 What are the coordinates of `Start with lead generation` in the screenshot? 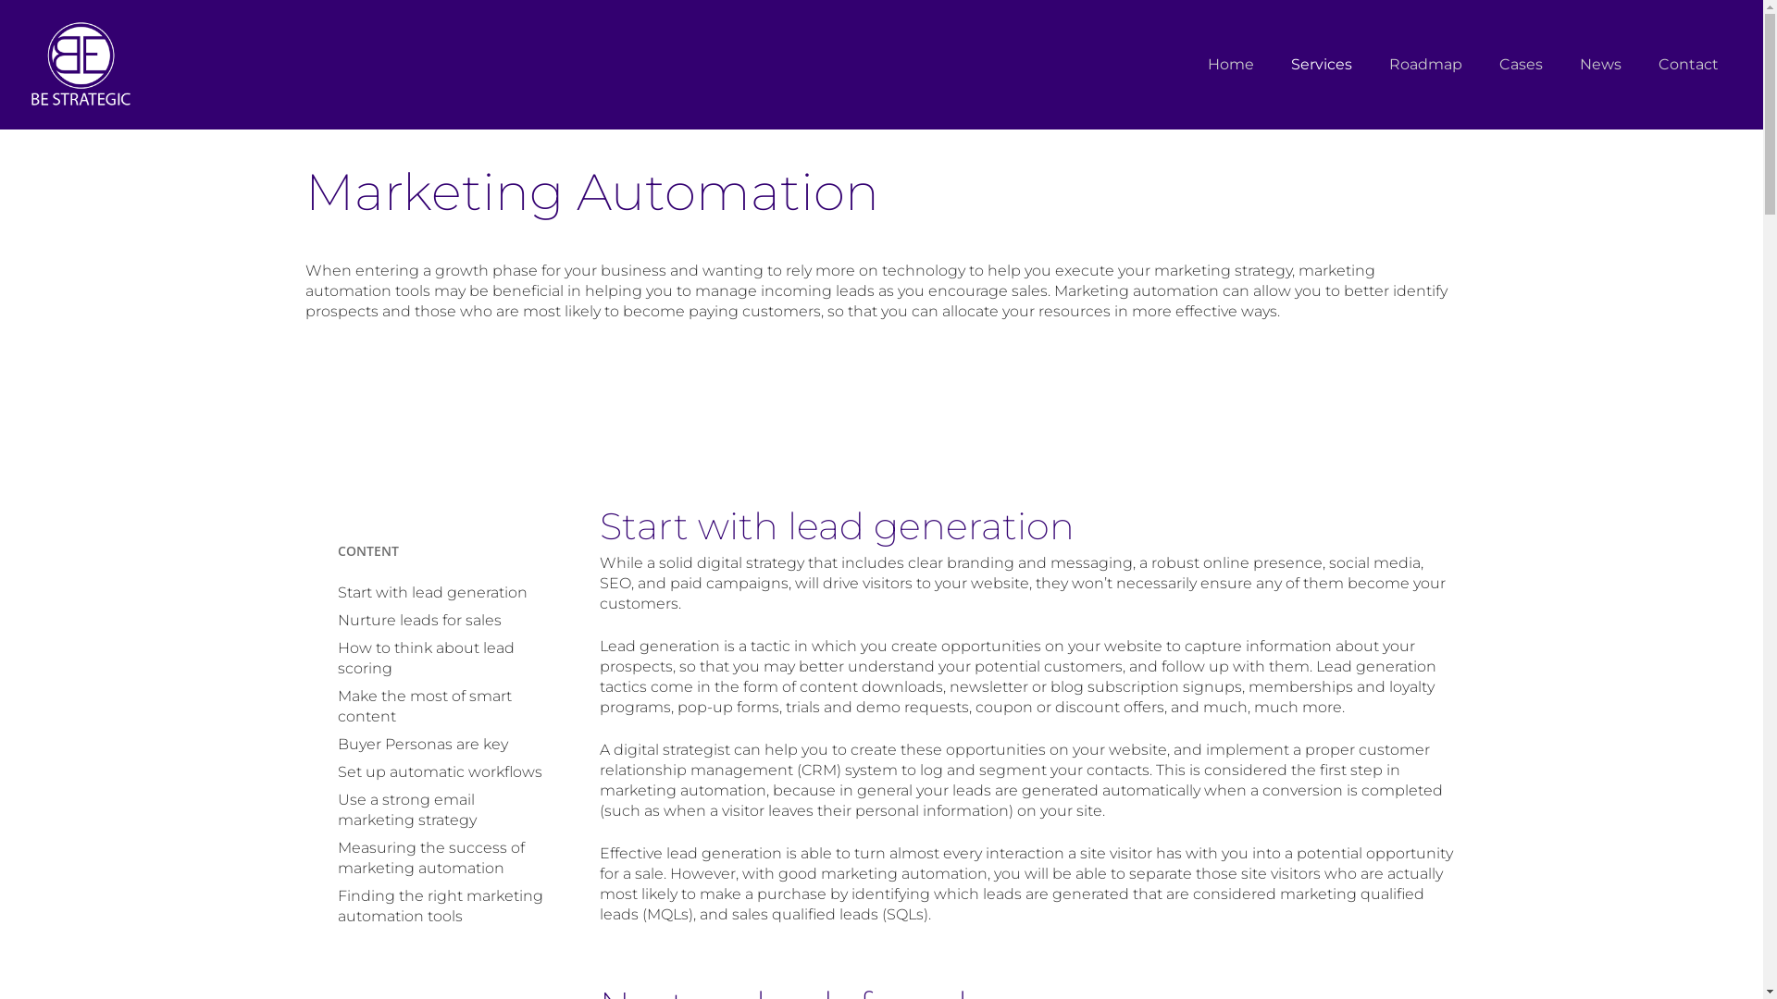 It's located at (441, 593).